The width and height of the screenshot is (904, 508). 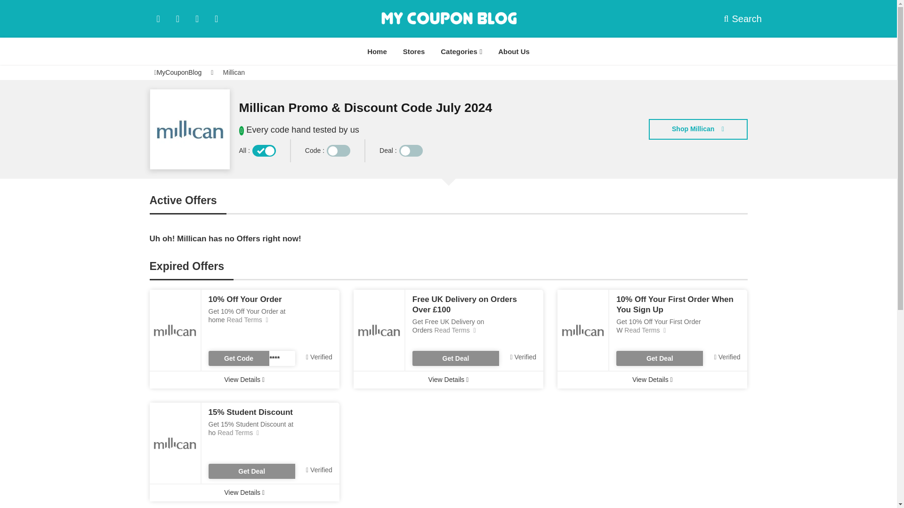 What do you see at coordinates (660, 358) in the screenshot?
I see `No Code` at bounding box center [660, 358].